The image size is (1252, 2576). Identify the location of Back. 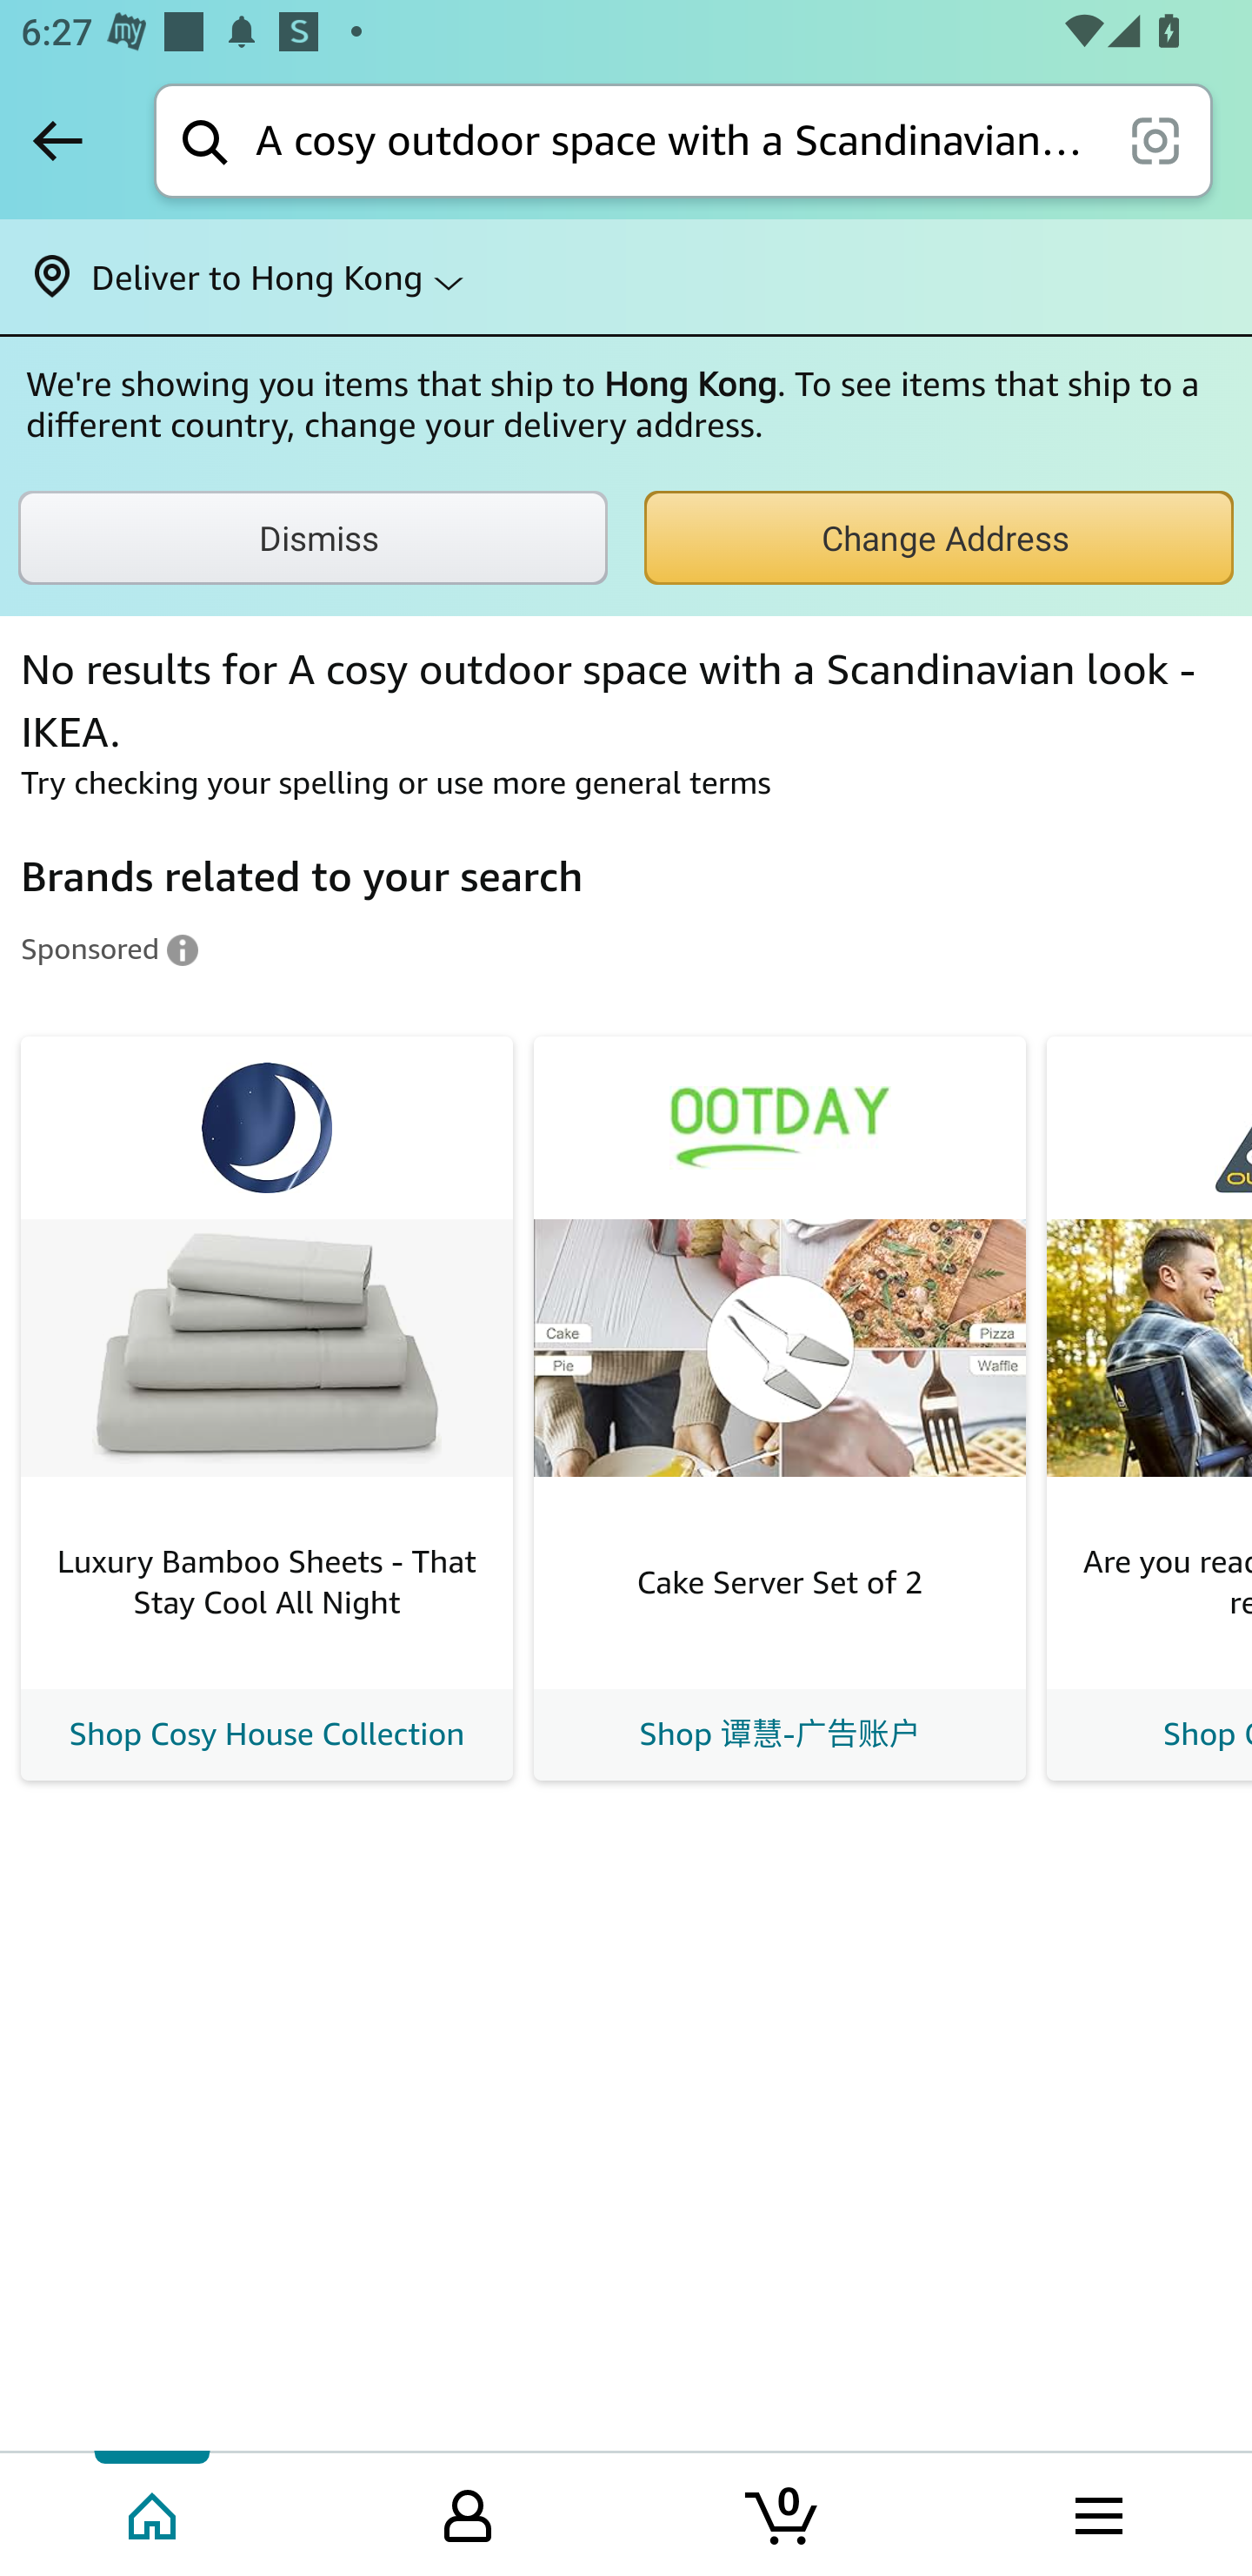
(57, 140).